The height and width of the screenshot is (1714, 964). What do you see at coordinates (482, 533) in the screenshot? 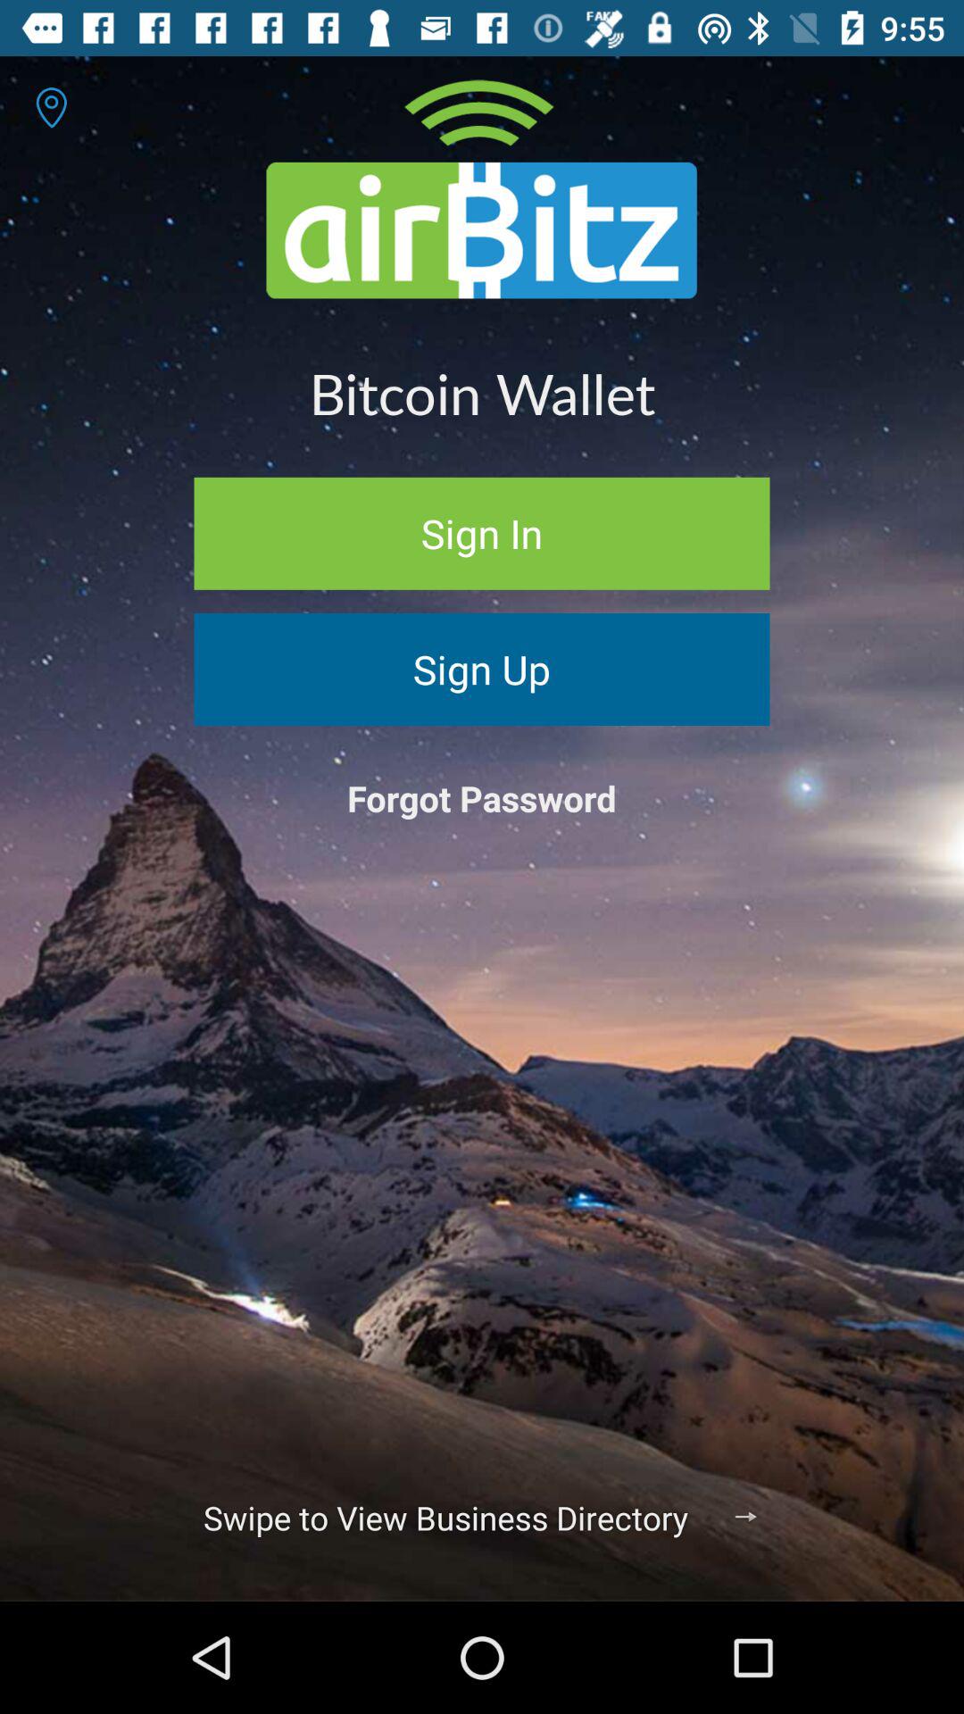
I see `turn on item above the sign up` at bounding box center [482, 533].